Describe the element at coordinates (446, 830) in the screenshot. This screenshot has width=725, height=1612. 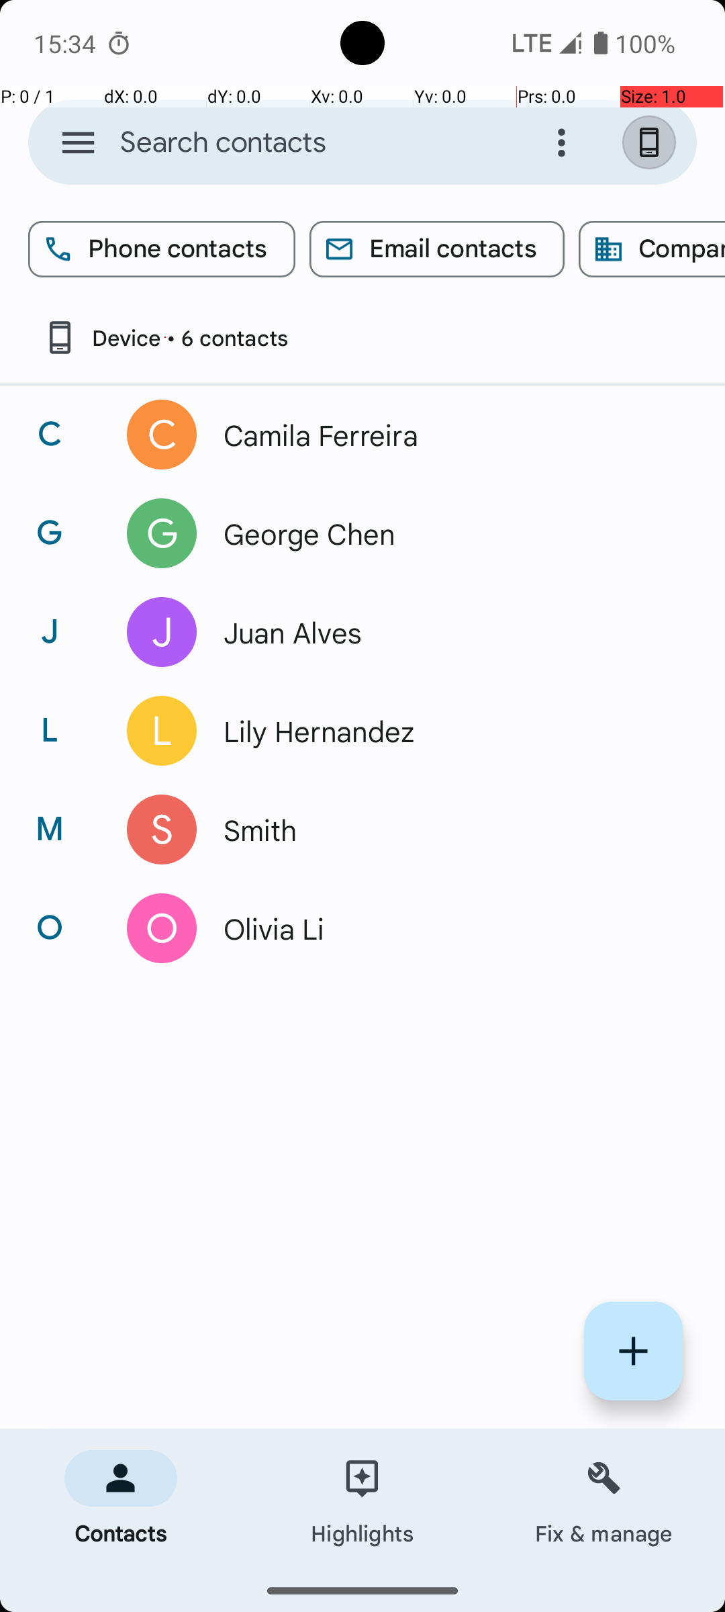
I see `Smith` at that location.